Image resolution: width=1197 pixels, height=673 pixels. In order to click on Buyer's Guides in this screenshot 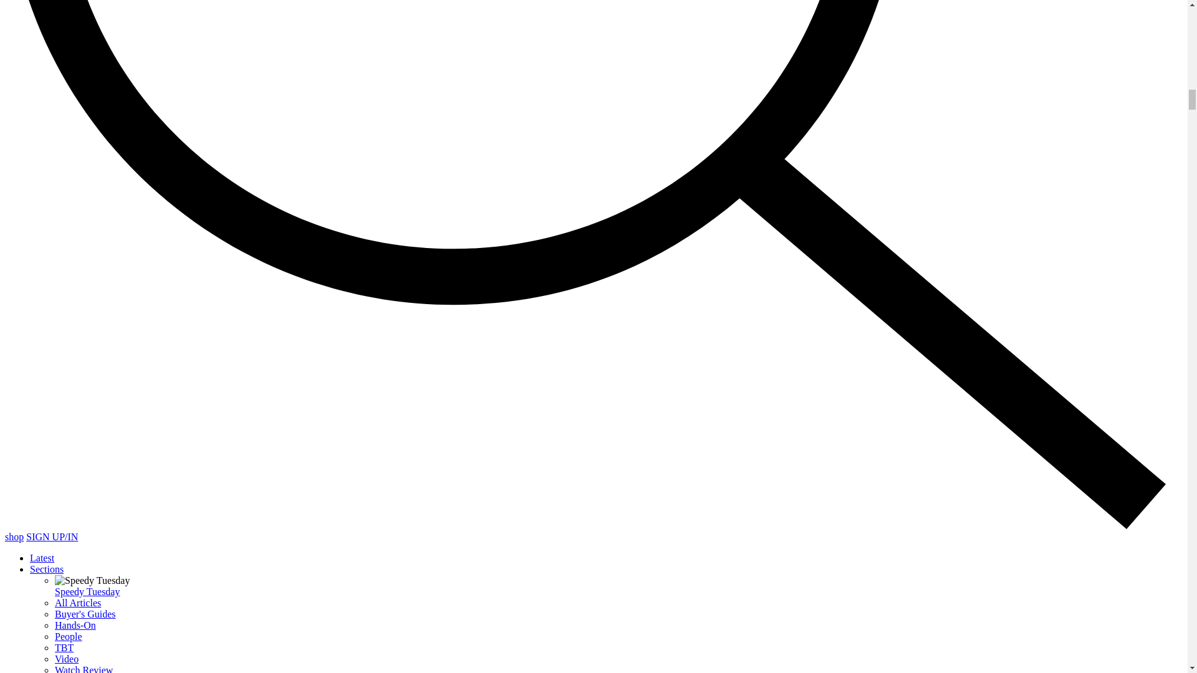, I will do `click(85, 614)`.